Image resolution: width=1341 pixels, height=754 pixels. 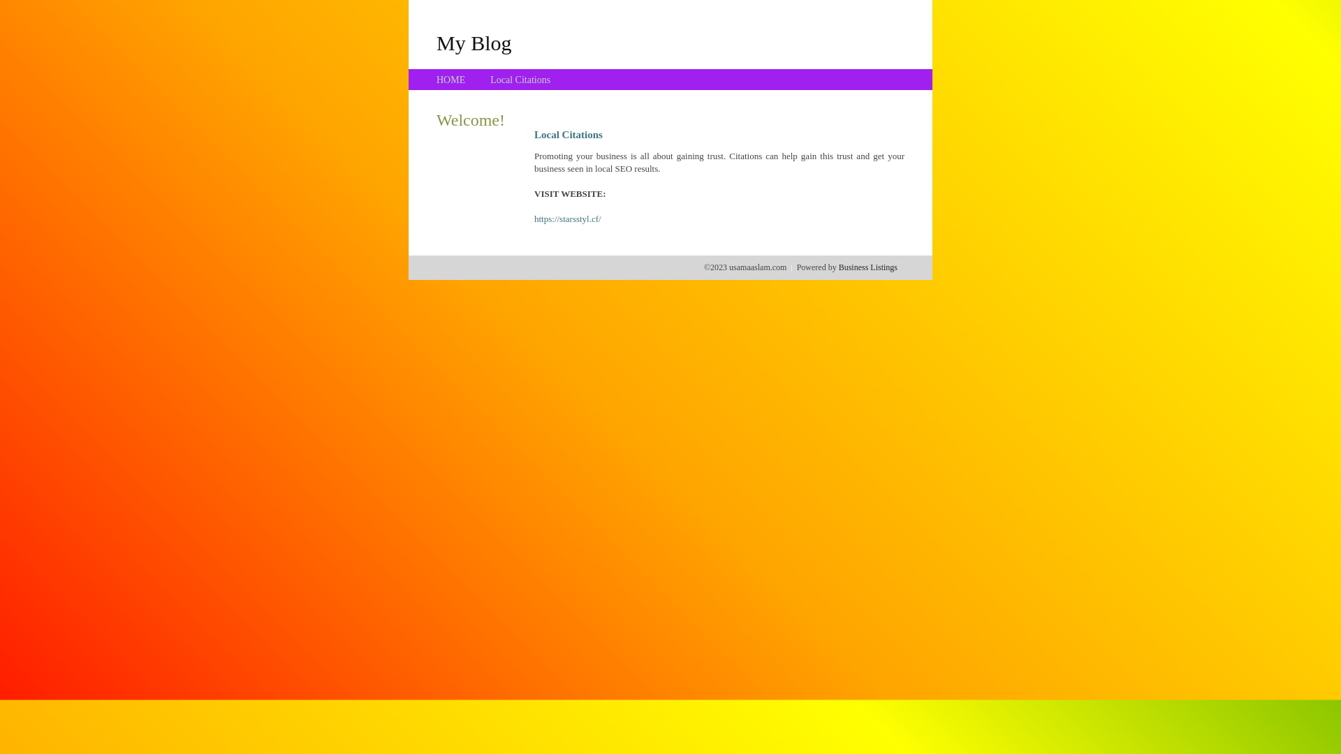 I want to click on HOME, so click(x=451, y=80).